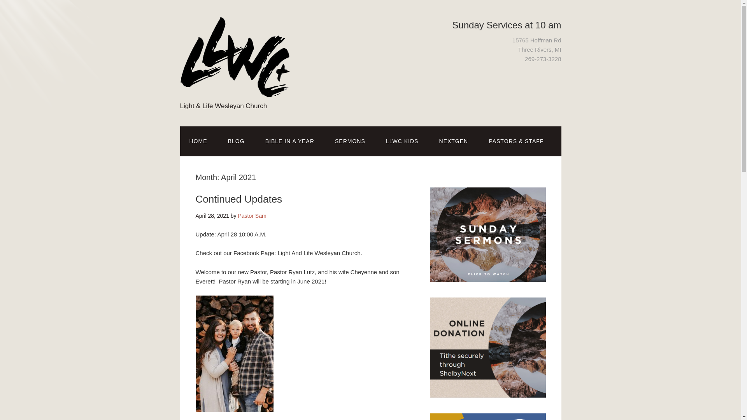 Image resolution: width=747 pixels, height=420 pixels. Describe the element at coordinates (454, 141) in the screenshot. I see `NEXTGEN` at that location.